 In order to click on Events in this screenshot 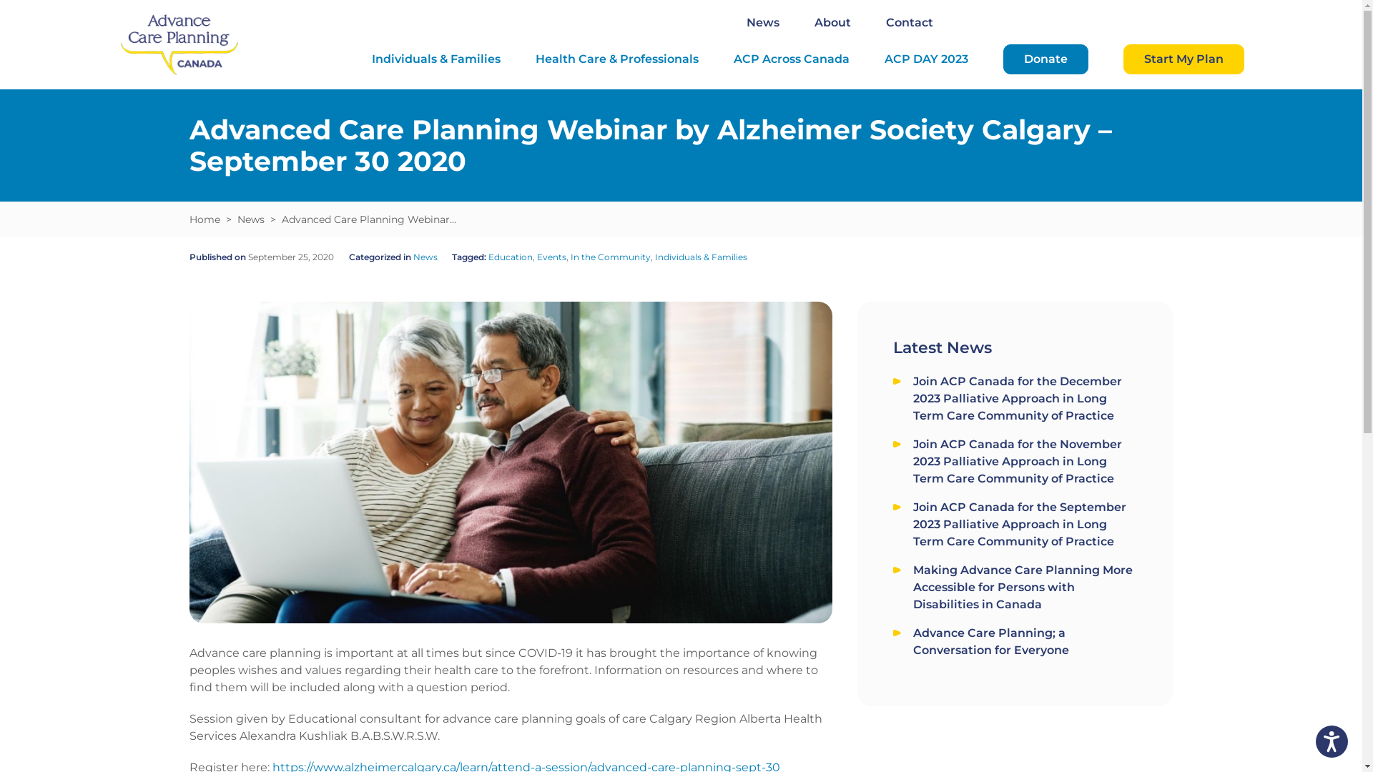, I will do `click(552, 257)`.